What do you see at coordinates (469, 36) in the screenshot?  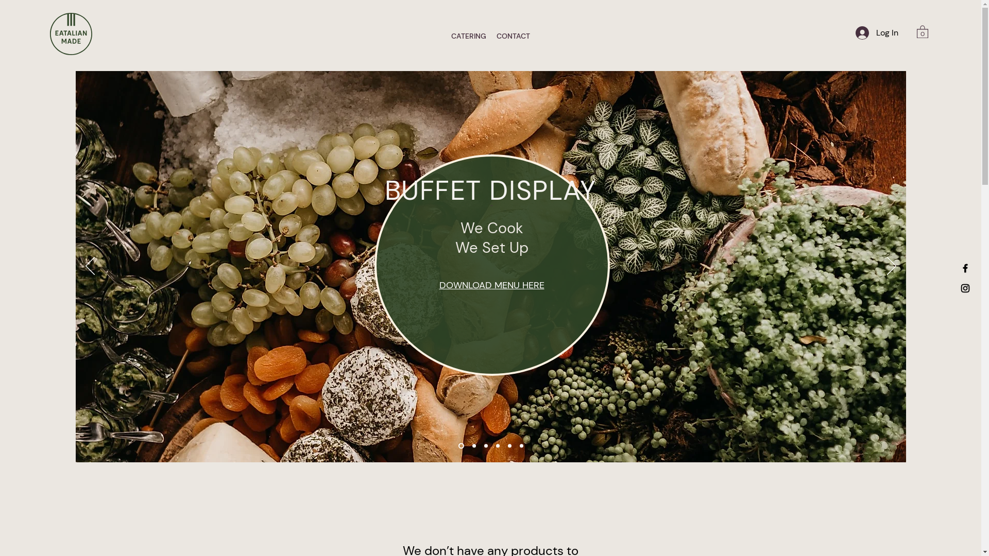 I see `CATERING` at bounding box center [469, 36].